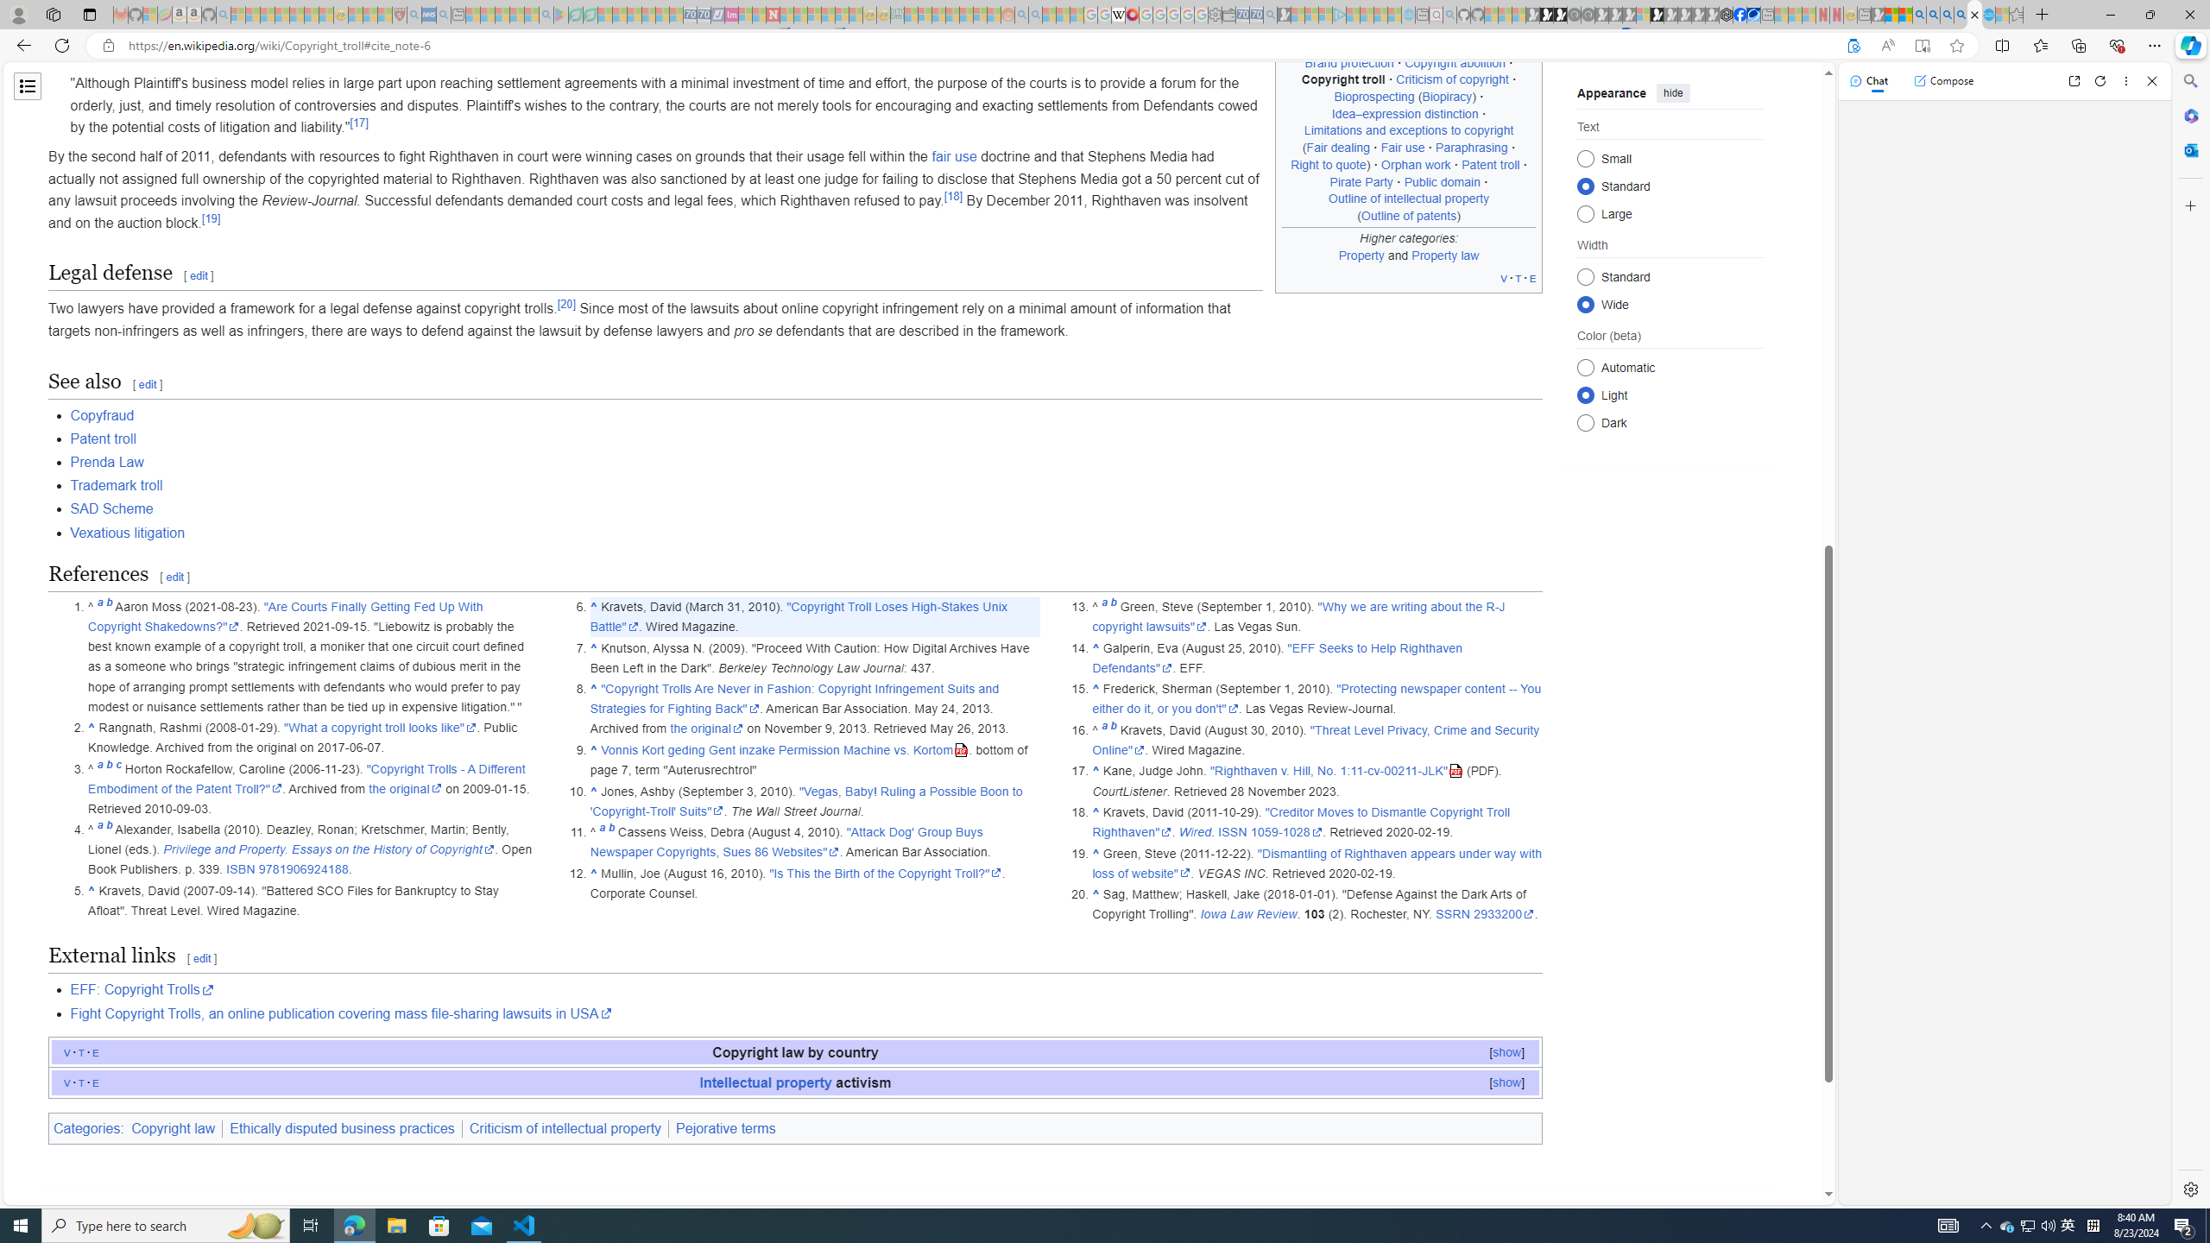  I want to click on Prenda Law, so click(107, 463).